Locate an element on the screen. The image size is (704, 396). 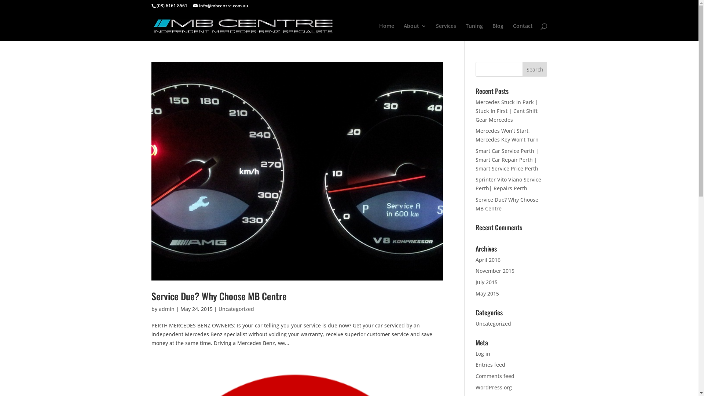
Search is located at coordinates (535, 69).